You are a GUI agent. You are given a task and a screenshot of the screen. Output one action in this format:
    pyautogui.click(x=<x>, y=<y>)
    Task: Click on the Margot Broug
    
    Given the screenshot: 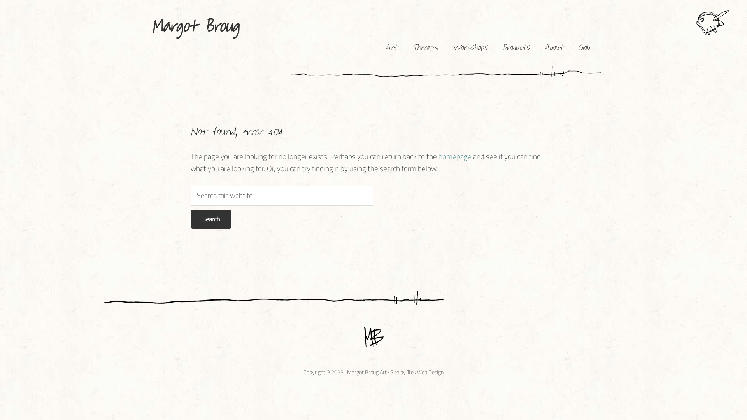 What is the action you would take?
    pyautogui.click(x=195, y=26)
    